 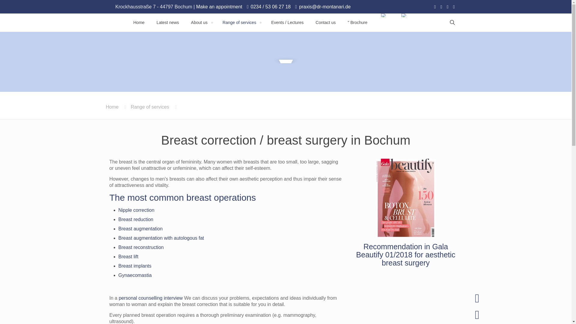 I want to click on Make an appointment, so click(x=219, y=7).